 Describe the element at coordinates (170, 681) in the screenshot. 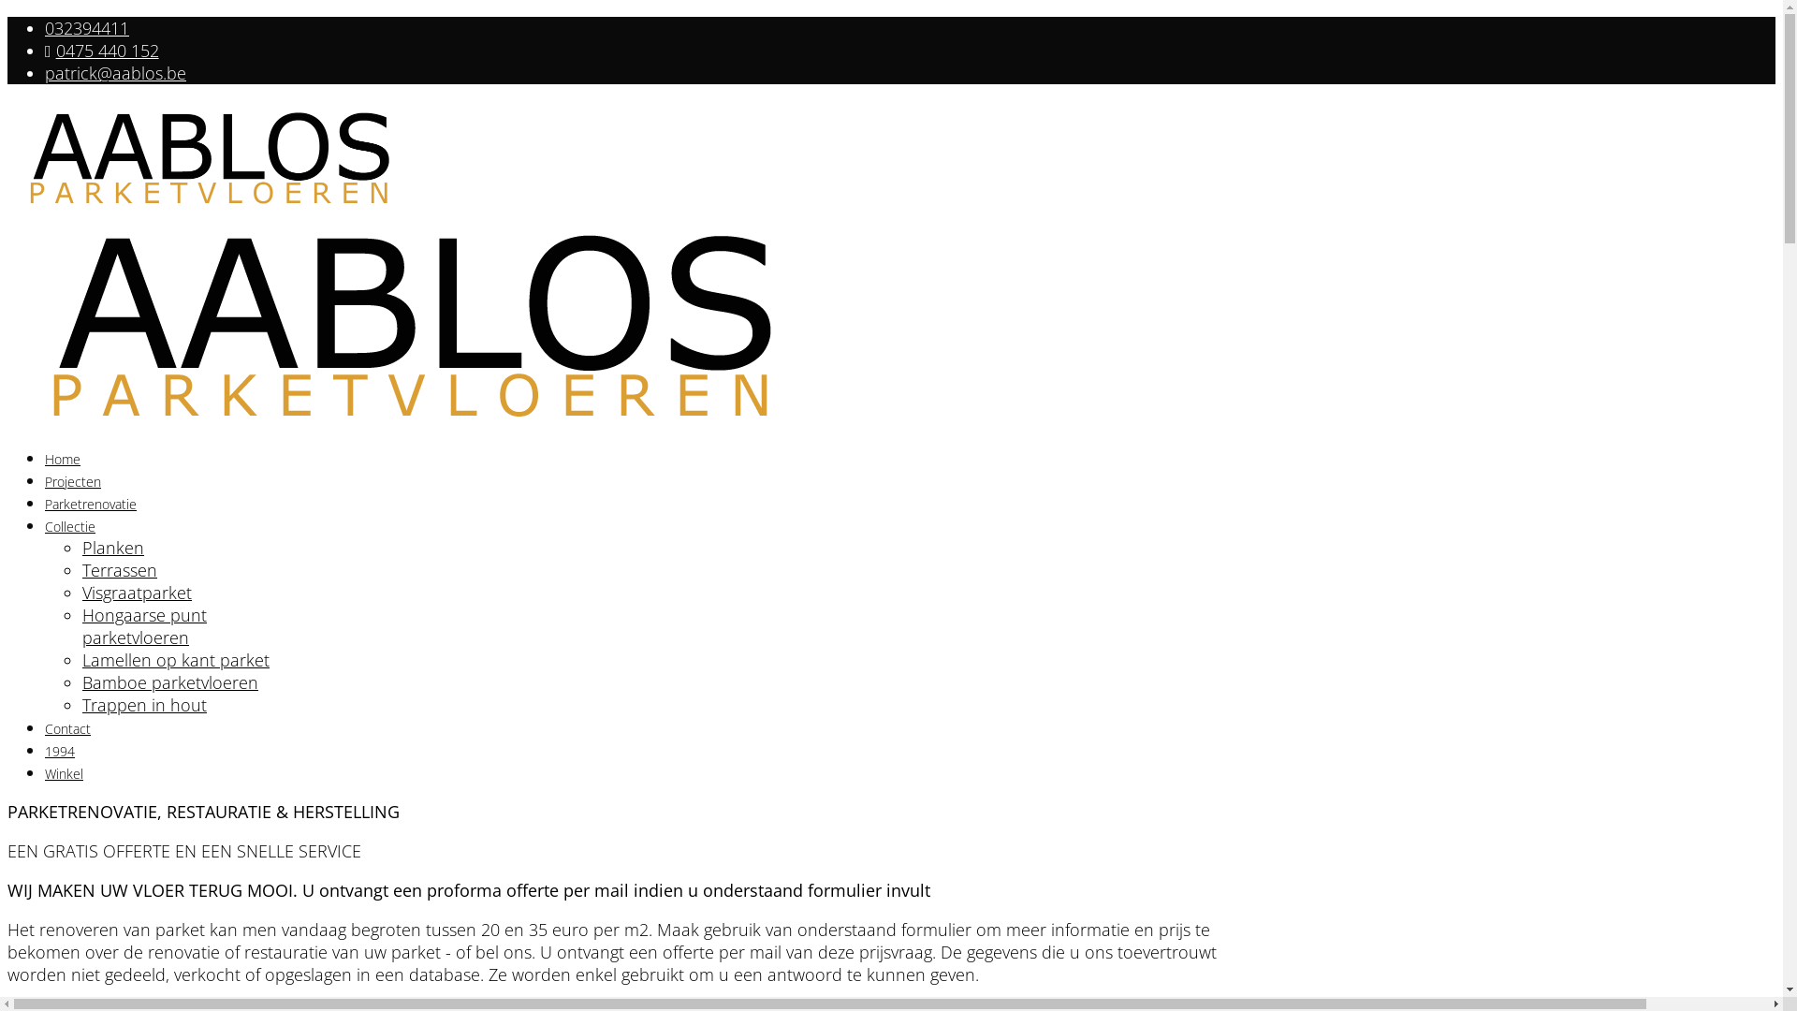

I see `Bamboe parketvloeren` at that location.